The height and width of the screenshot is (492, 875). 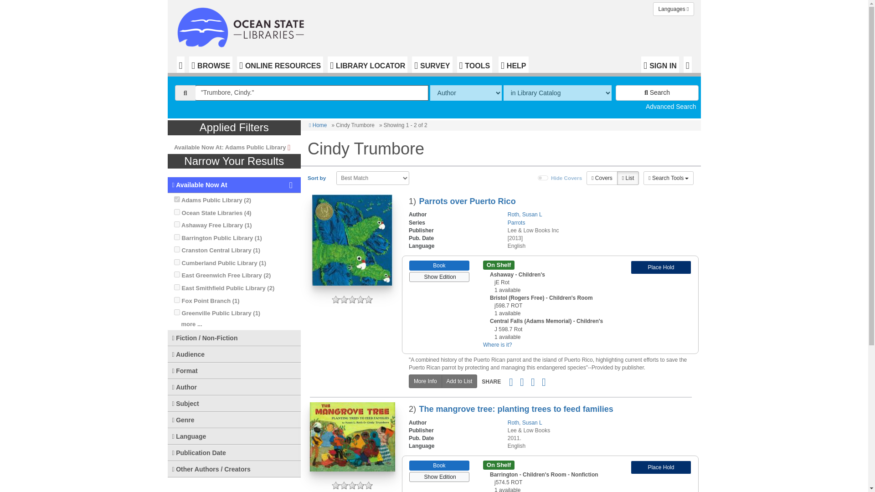 I want to click on HELP, so click(x=513, y=65).